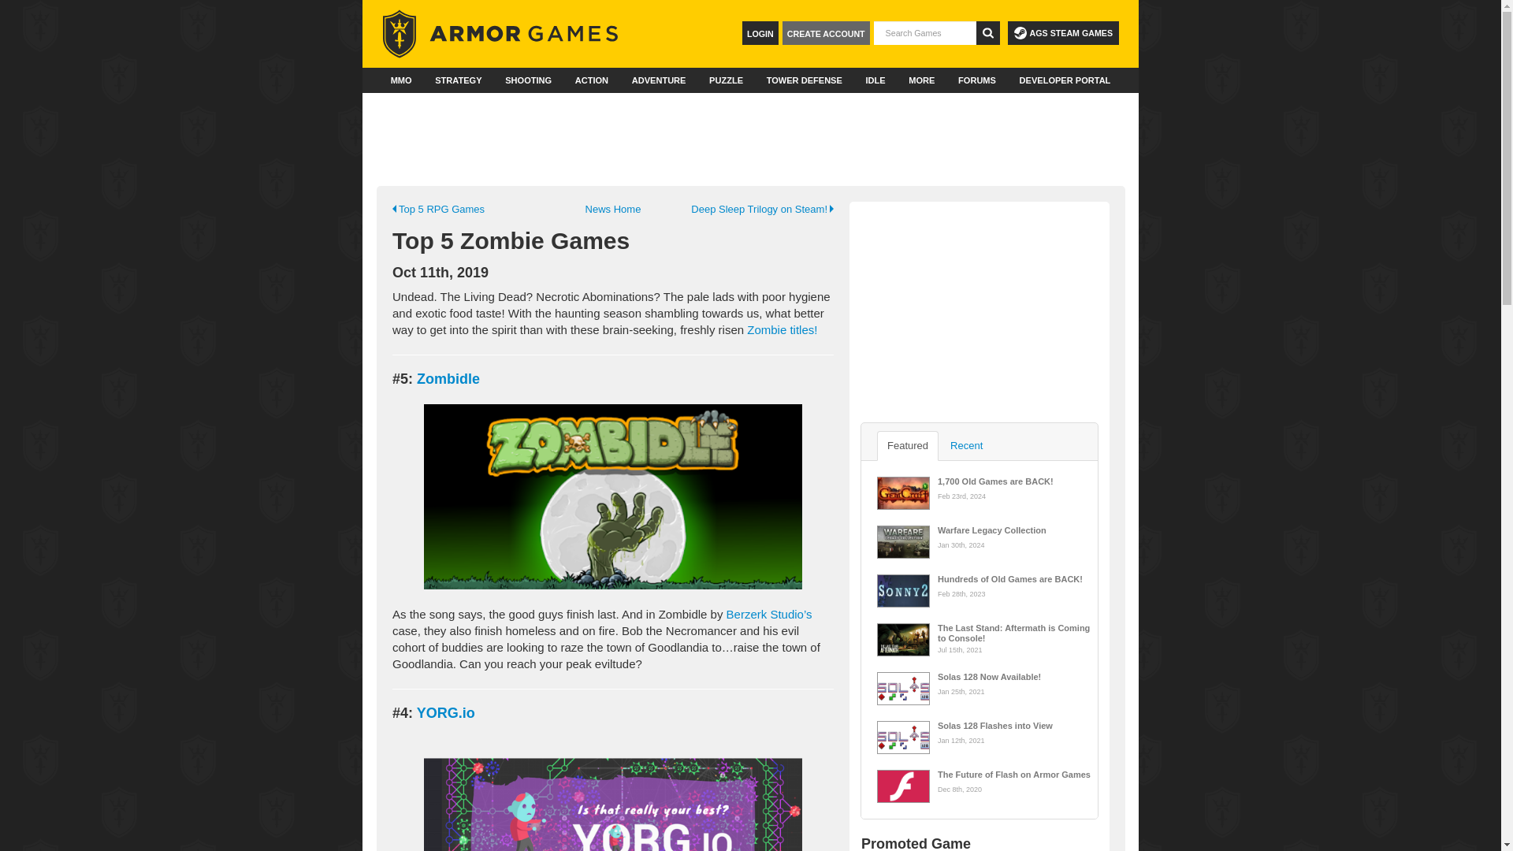 The height and width of the screenshot is (851, 1513). Describe the element at coordinates (528, 80) in the screenshot. I see `SHOOTING` at that location.